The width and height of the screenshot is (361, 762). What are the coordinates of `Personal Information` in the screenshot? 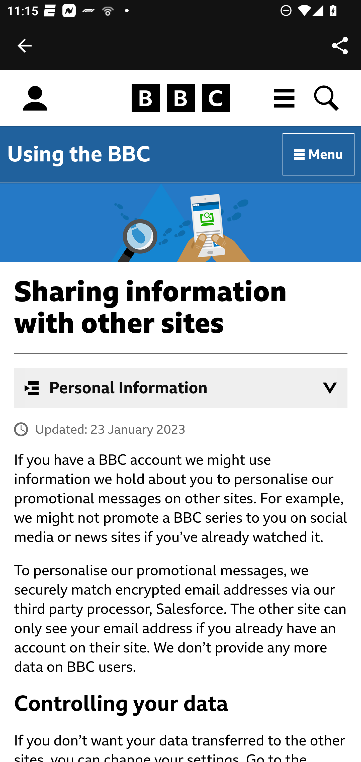 It's located at (181, 388).